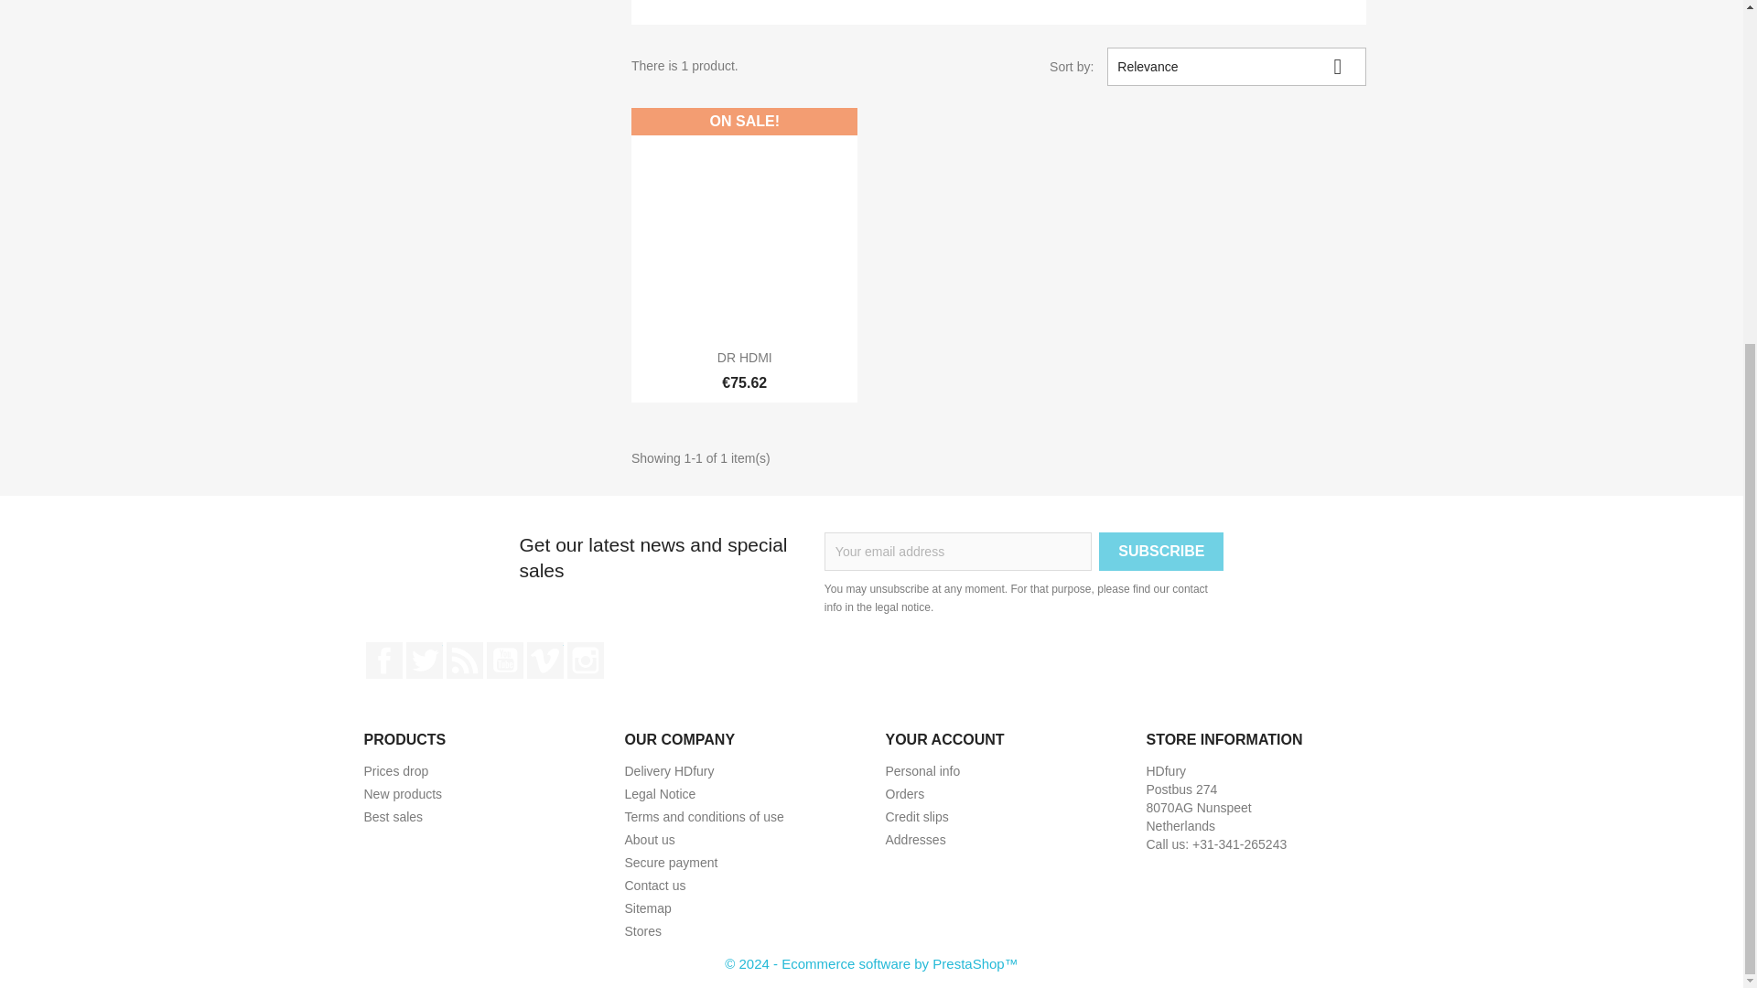  What do you see at coordinates (703, 816) in the screenshot?
I see `Our terms and conditions of use` at bounding box center [703, 816].